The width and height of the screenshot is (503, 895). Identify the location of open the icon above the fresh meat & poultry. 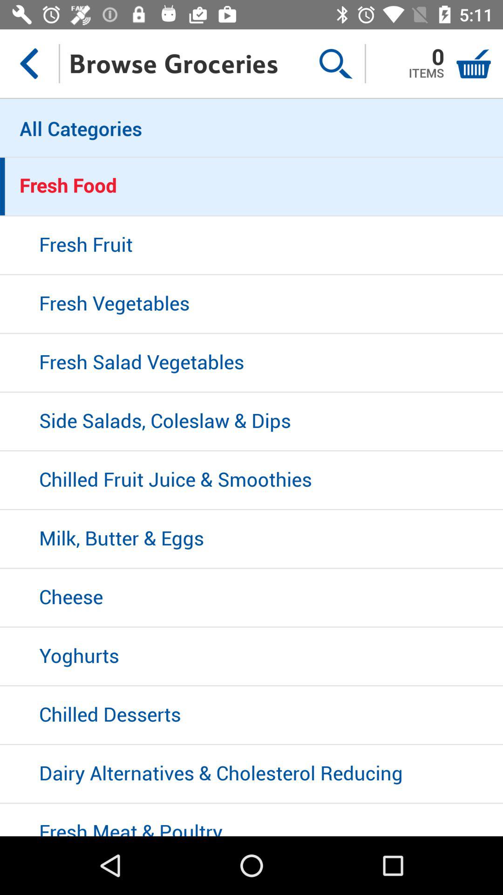
(251, 774).